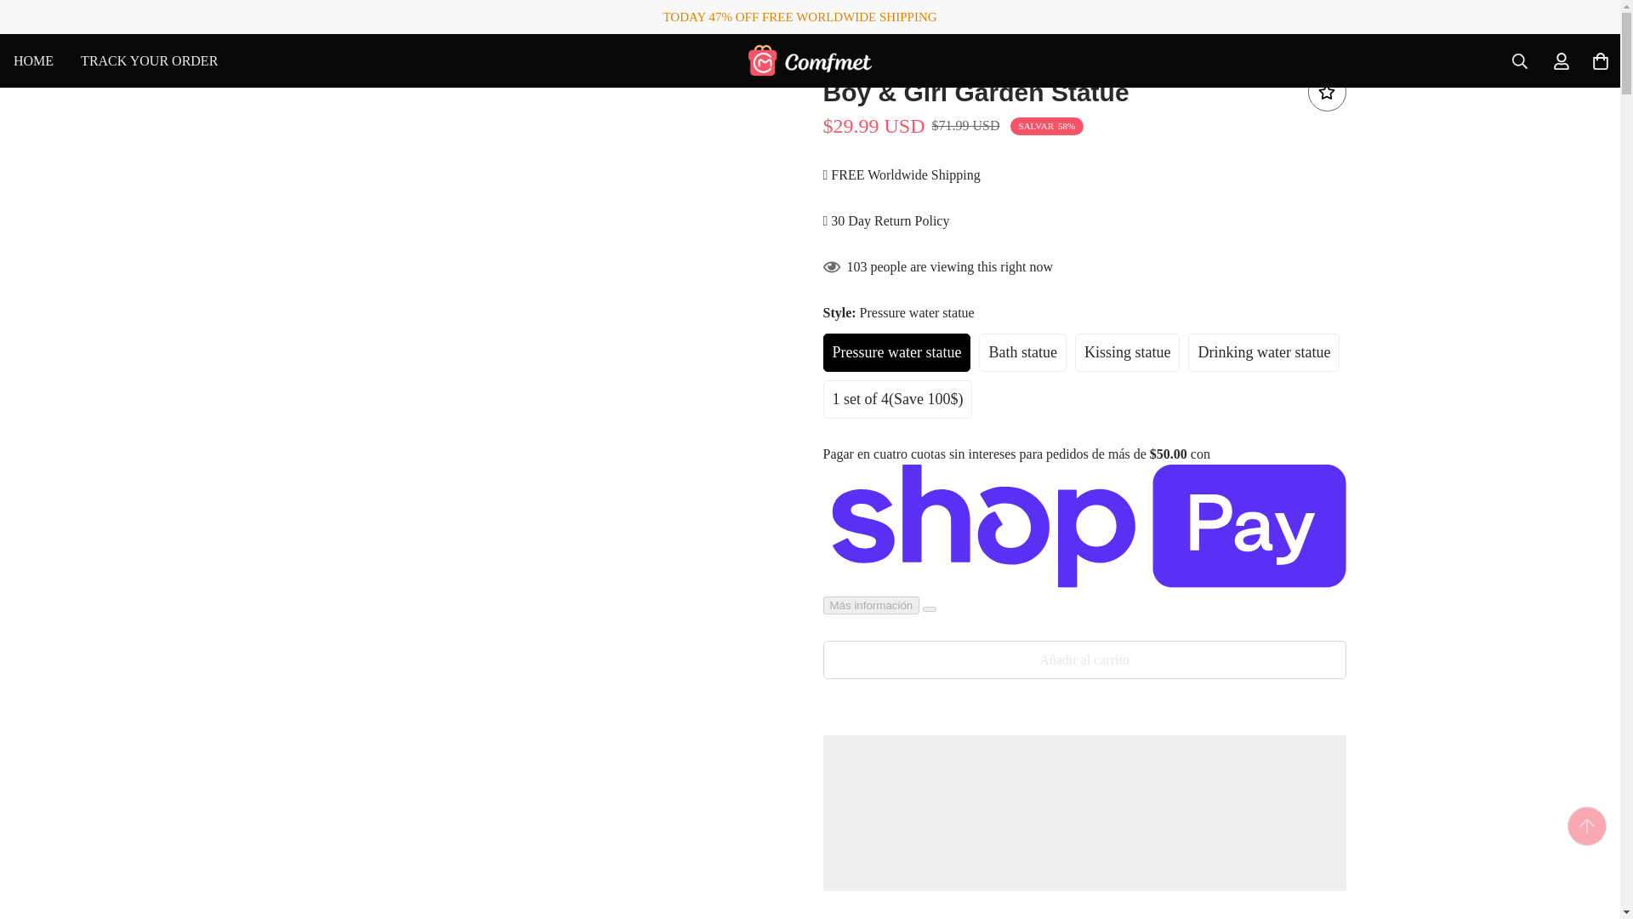 The image size is (1633, 919). What do you see at coordinates (116, 60) in the screenshot?
I see `Kissing statue` at bounding box center [116, 60].